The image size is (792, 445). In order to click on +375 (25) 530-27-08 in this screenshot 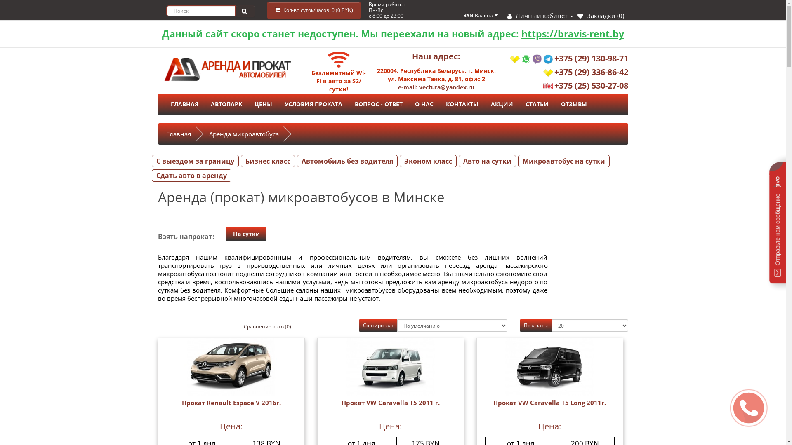, I will do `click(592, 86)`.